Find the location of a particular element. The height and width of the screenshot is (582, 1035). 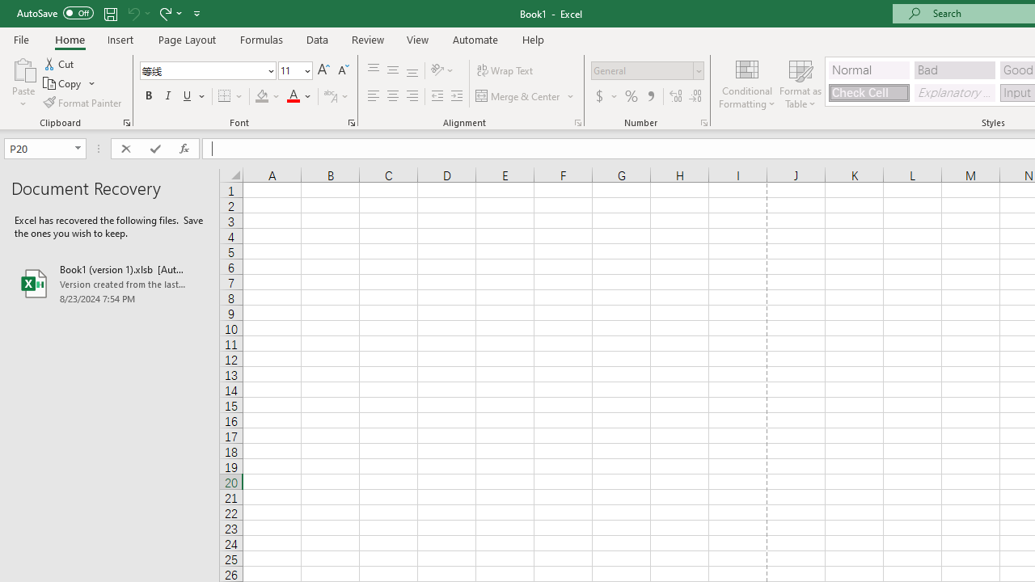

Decrease Font Size is located at coordinates (343, 71).